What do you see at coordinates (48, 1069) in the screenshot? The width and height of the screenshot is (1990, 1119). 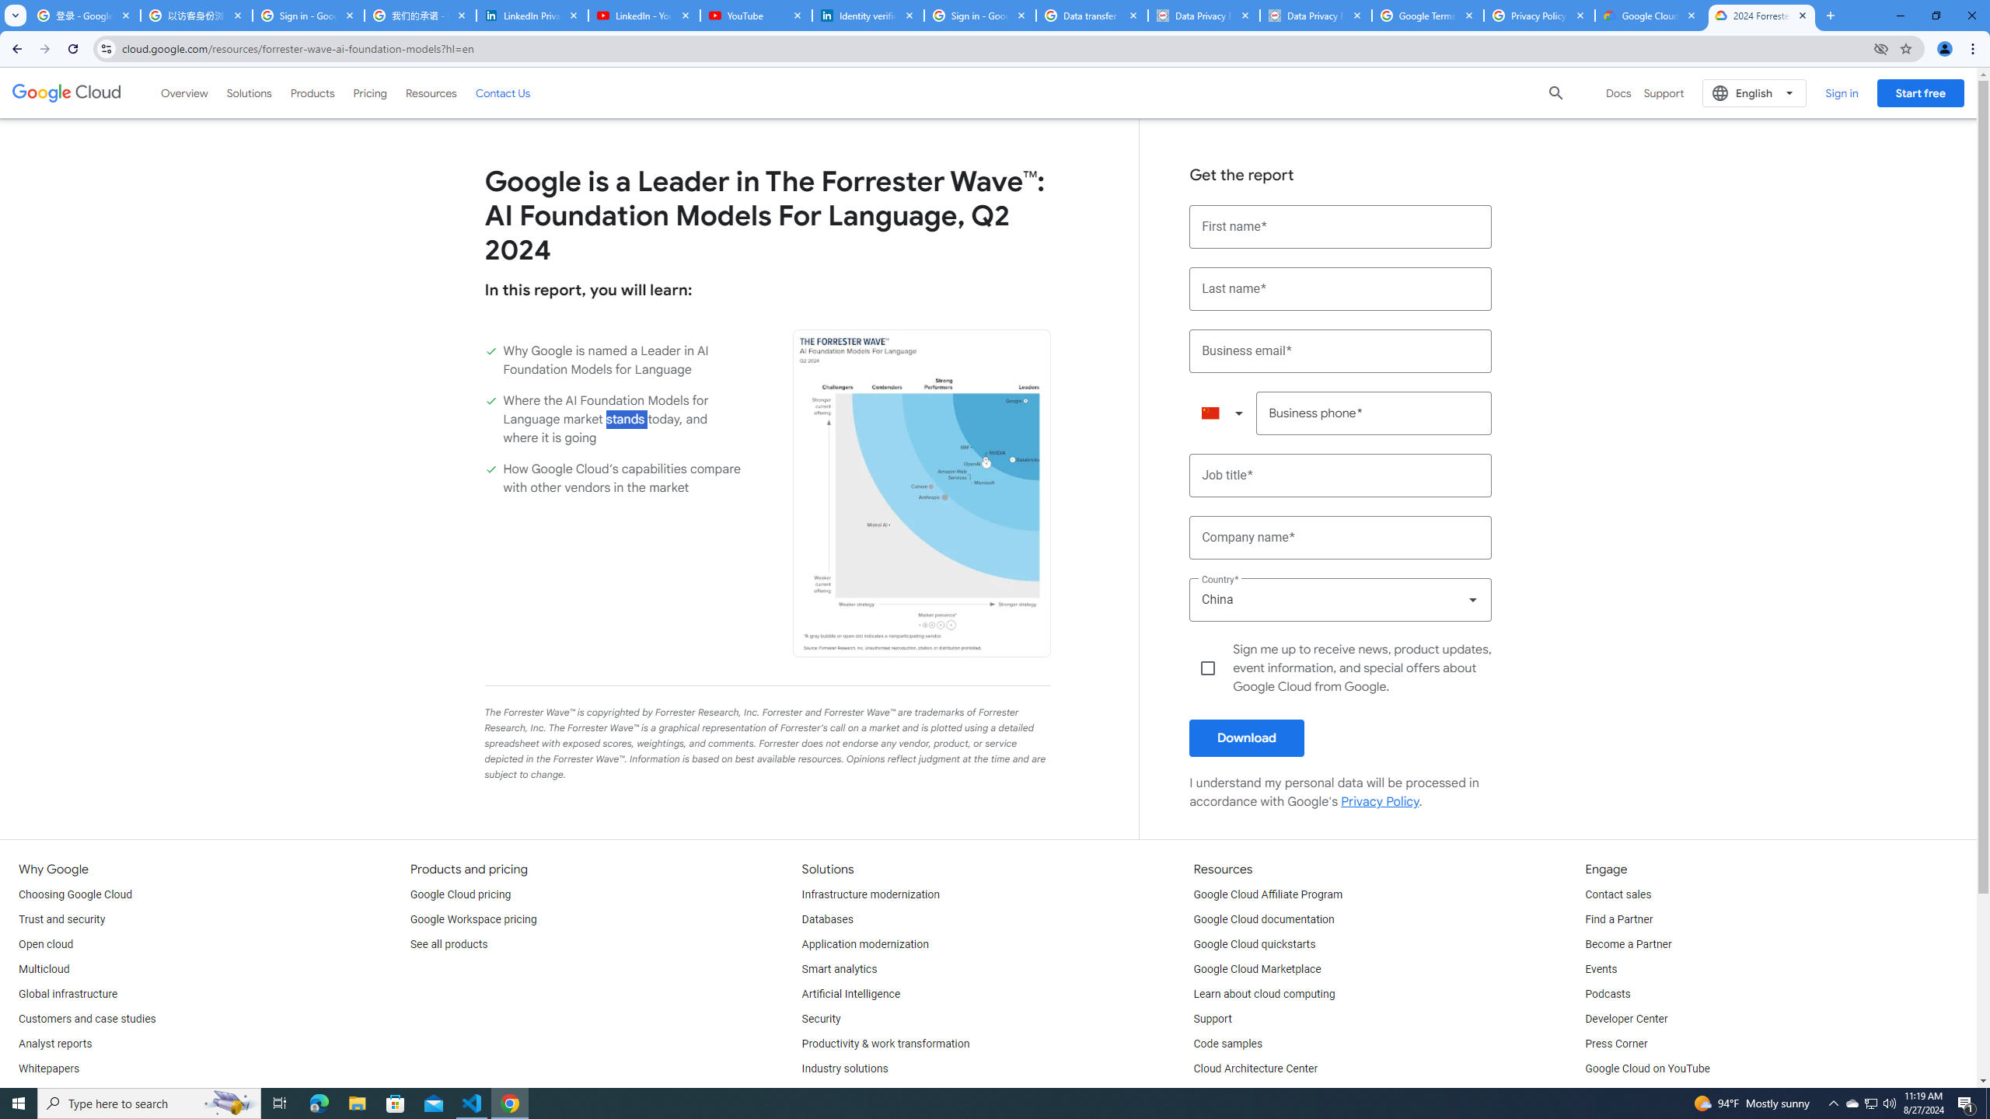 I see `Whitepapers` at bounding box center [48, 1069].